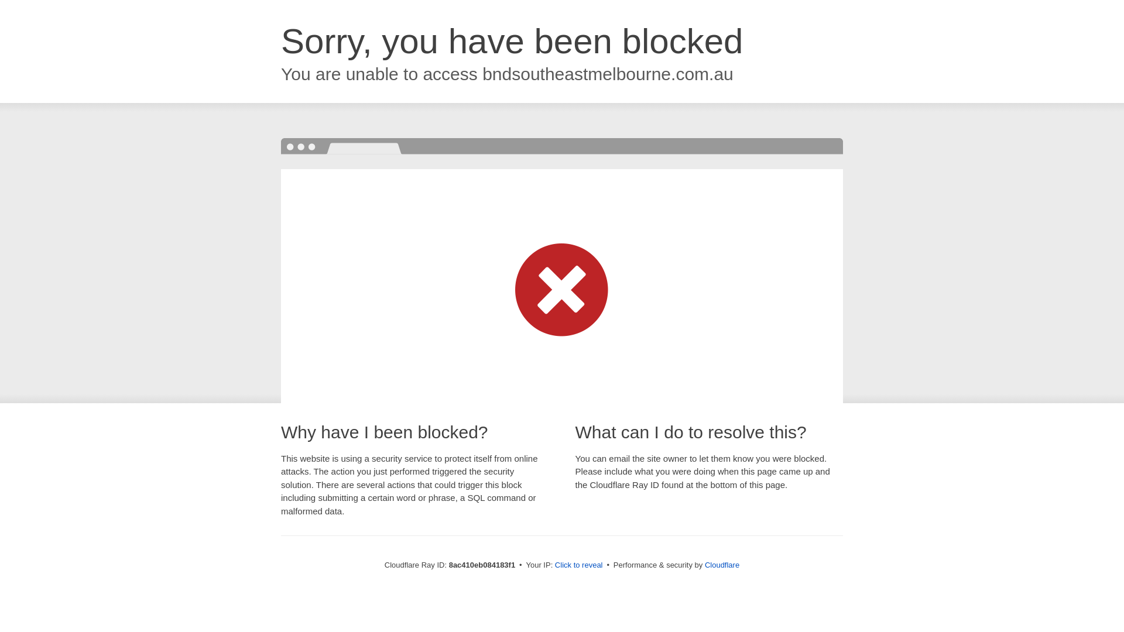 This screenshot has width=1124, height=632. What do you see at coordinates (722, 565) in the screenshot?
I see `Cloudflare` at bounding box center [722, 565].